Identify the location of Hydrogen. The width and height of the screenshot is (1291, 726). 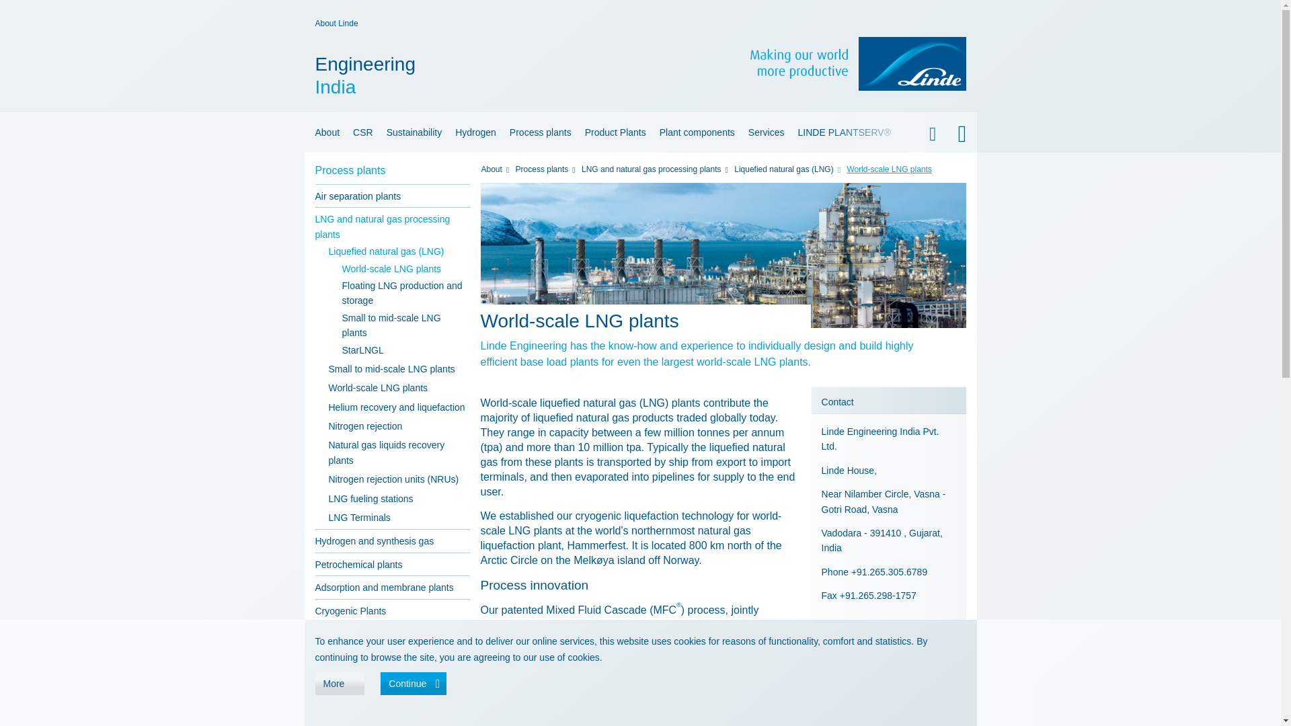
(475, 132).